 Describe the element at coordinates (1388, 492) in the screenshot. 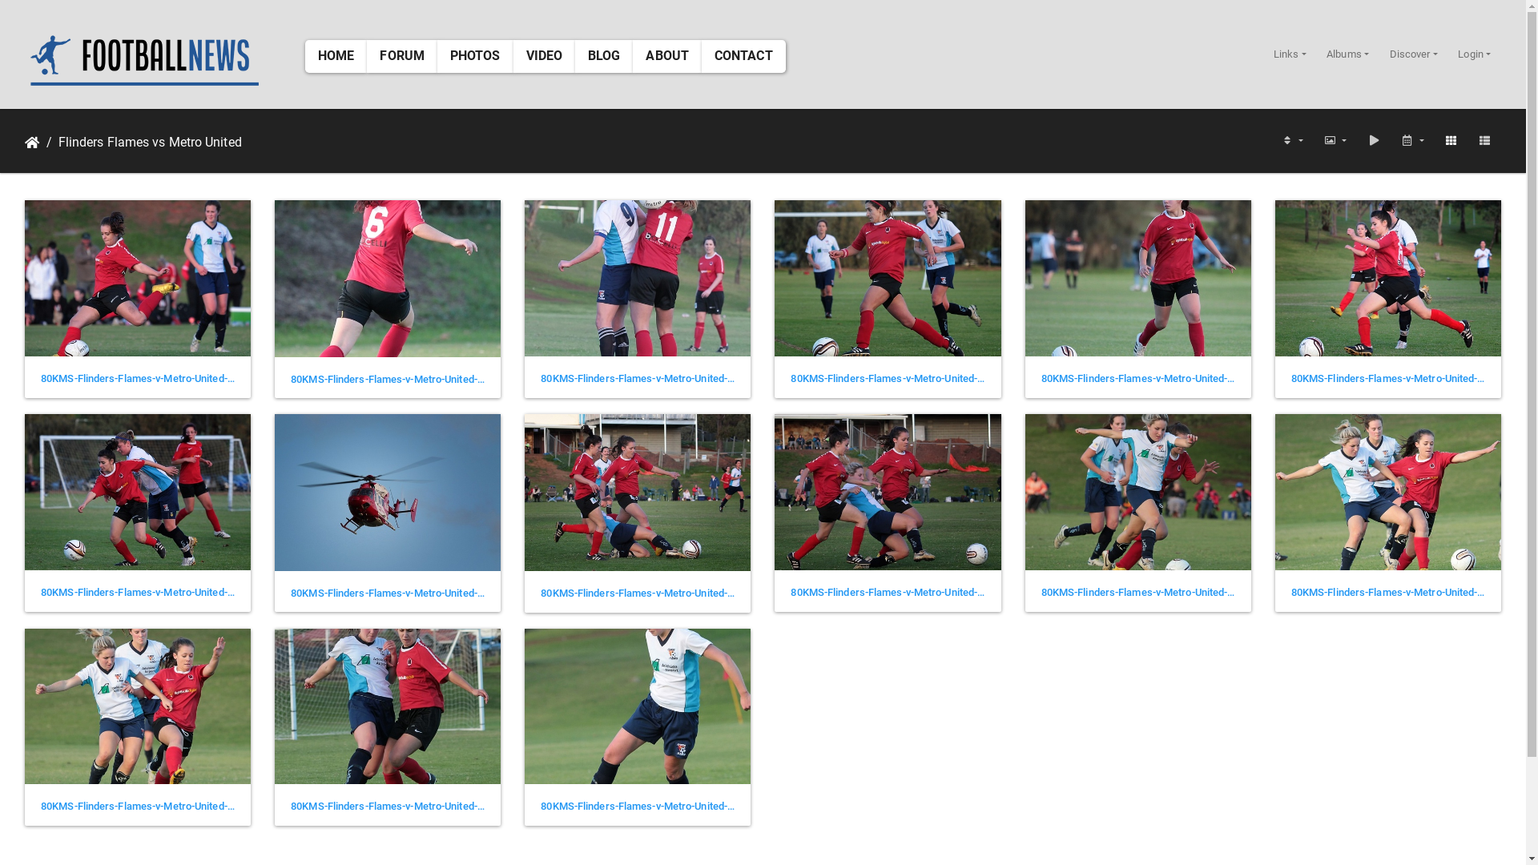

I see `80KMS-Flinders-Flames-v-Metro-United-11307.jpg (395 visits)` at that location.